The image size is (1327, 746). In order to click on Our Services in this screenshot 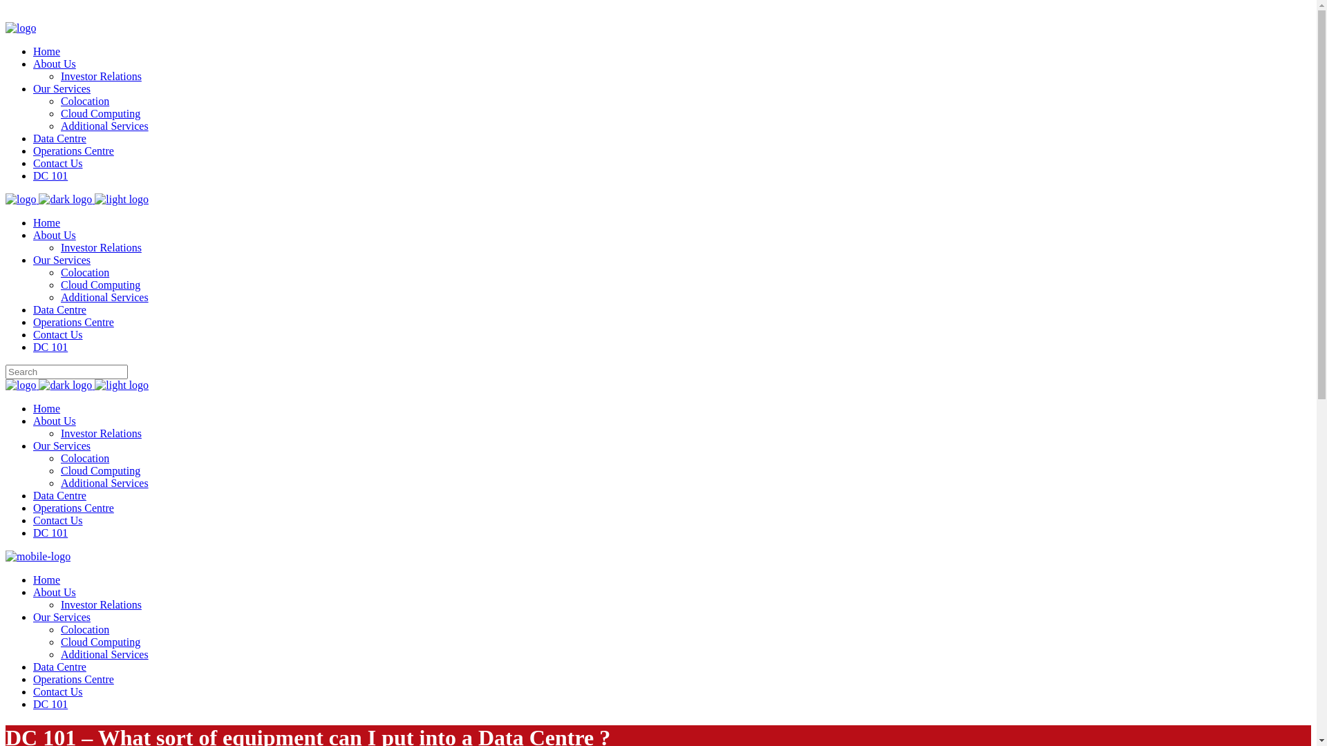, I will do `click(62, 446)`.